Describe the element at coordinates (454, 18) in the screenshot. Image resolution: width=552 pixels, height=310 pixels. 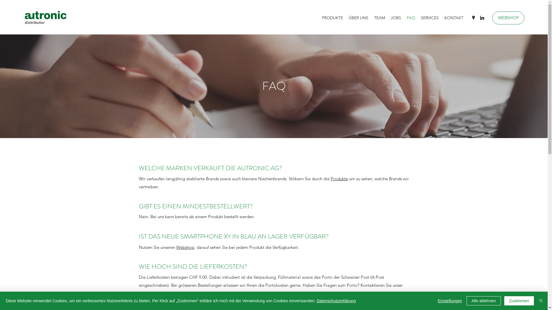
I see `KONTAKT` at that location.